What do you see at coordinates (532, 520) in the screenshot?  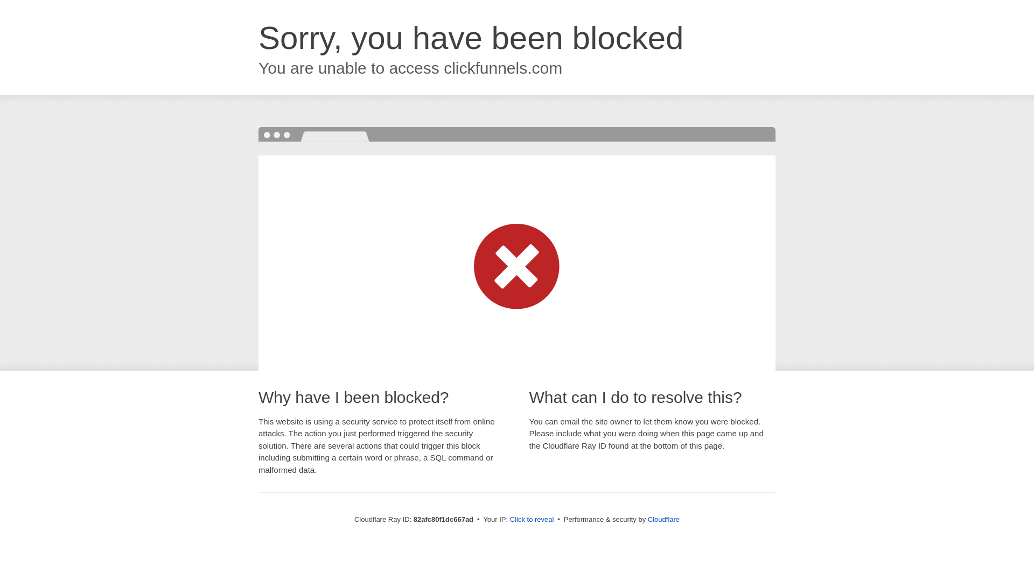 I see `Click to reveal` at bounding box center [532, 520].